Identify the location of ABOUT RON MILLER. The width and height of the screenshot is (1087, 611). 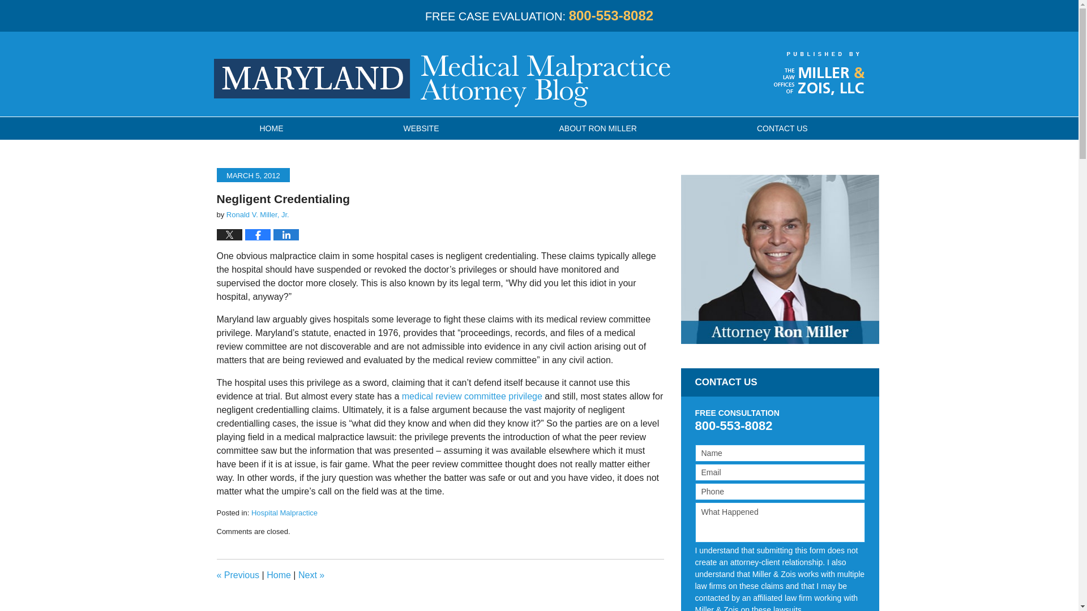
(598, 128).